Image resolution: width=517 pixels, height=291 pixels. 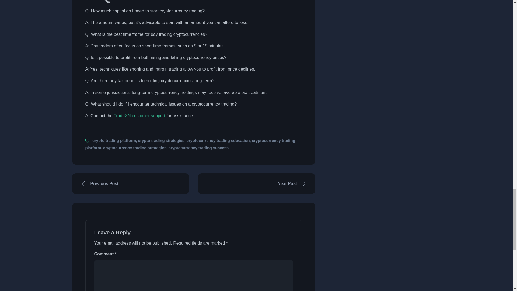 What do you see at coordinates (190, 144) in the screenshot?
I see `cryptocurrency trading platform` at bounding box center [190, 144].